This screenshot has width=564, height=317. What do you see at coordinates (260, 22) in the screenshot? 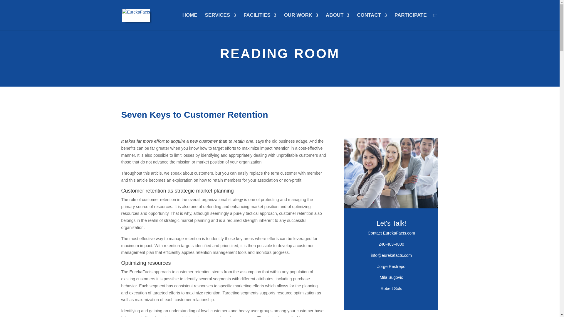
I see `FACILITIES` at bounding box center [260, 22].